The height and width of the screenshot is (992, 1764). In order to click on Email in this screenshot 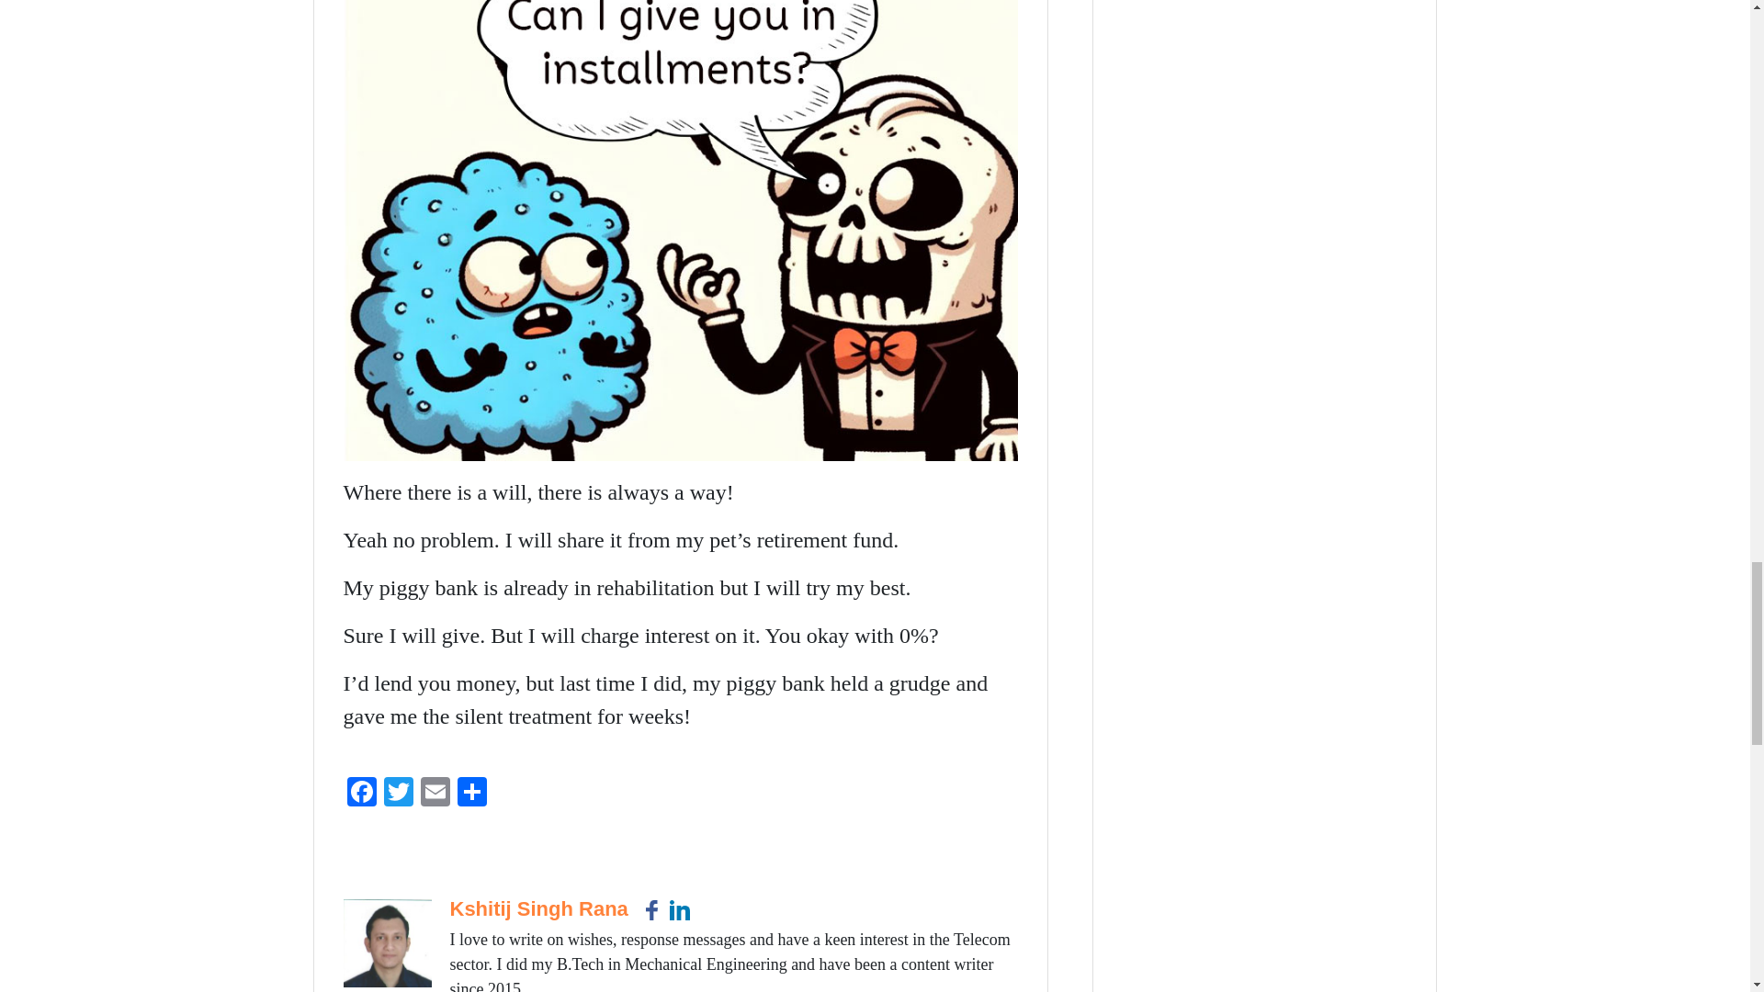, I will do `click(435, 794)`.